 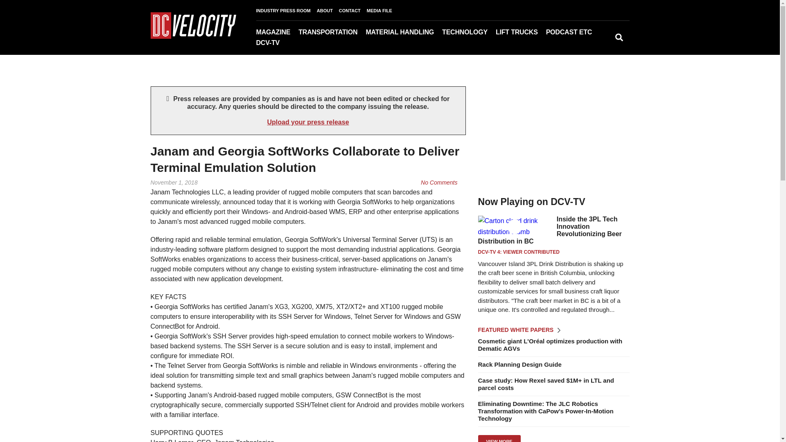 What do you see at coordinates (404, 32) in the screenshot?
I see `MATERIAL HANDLING` at bounding box center [404, 32].